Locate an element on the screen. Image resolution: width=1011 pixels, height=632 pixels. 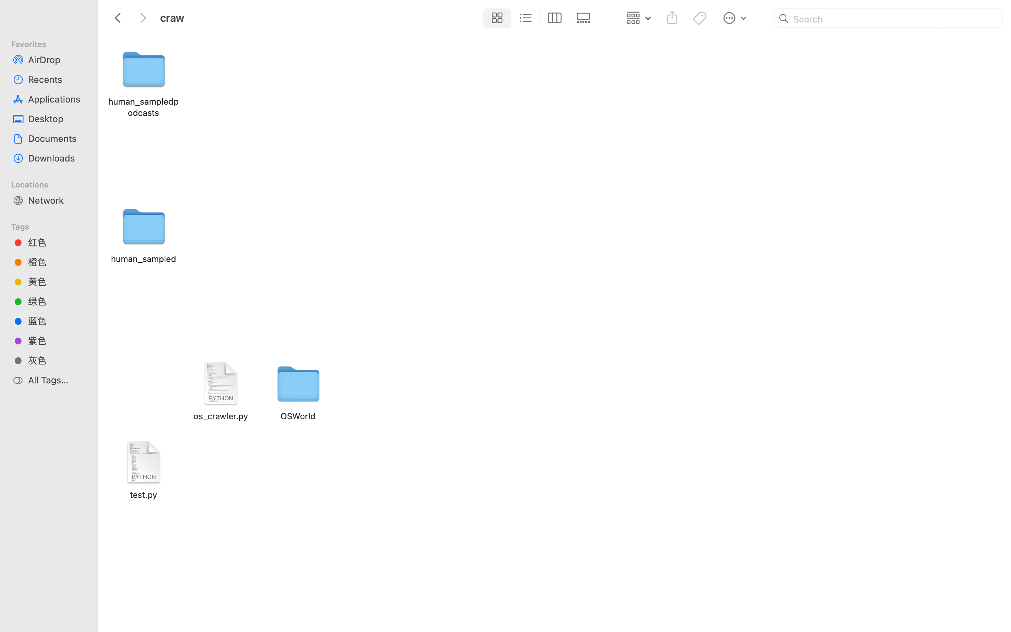
灰色 is located at coordinates (57, 360).